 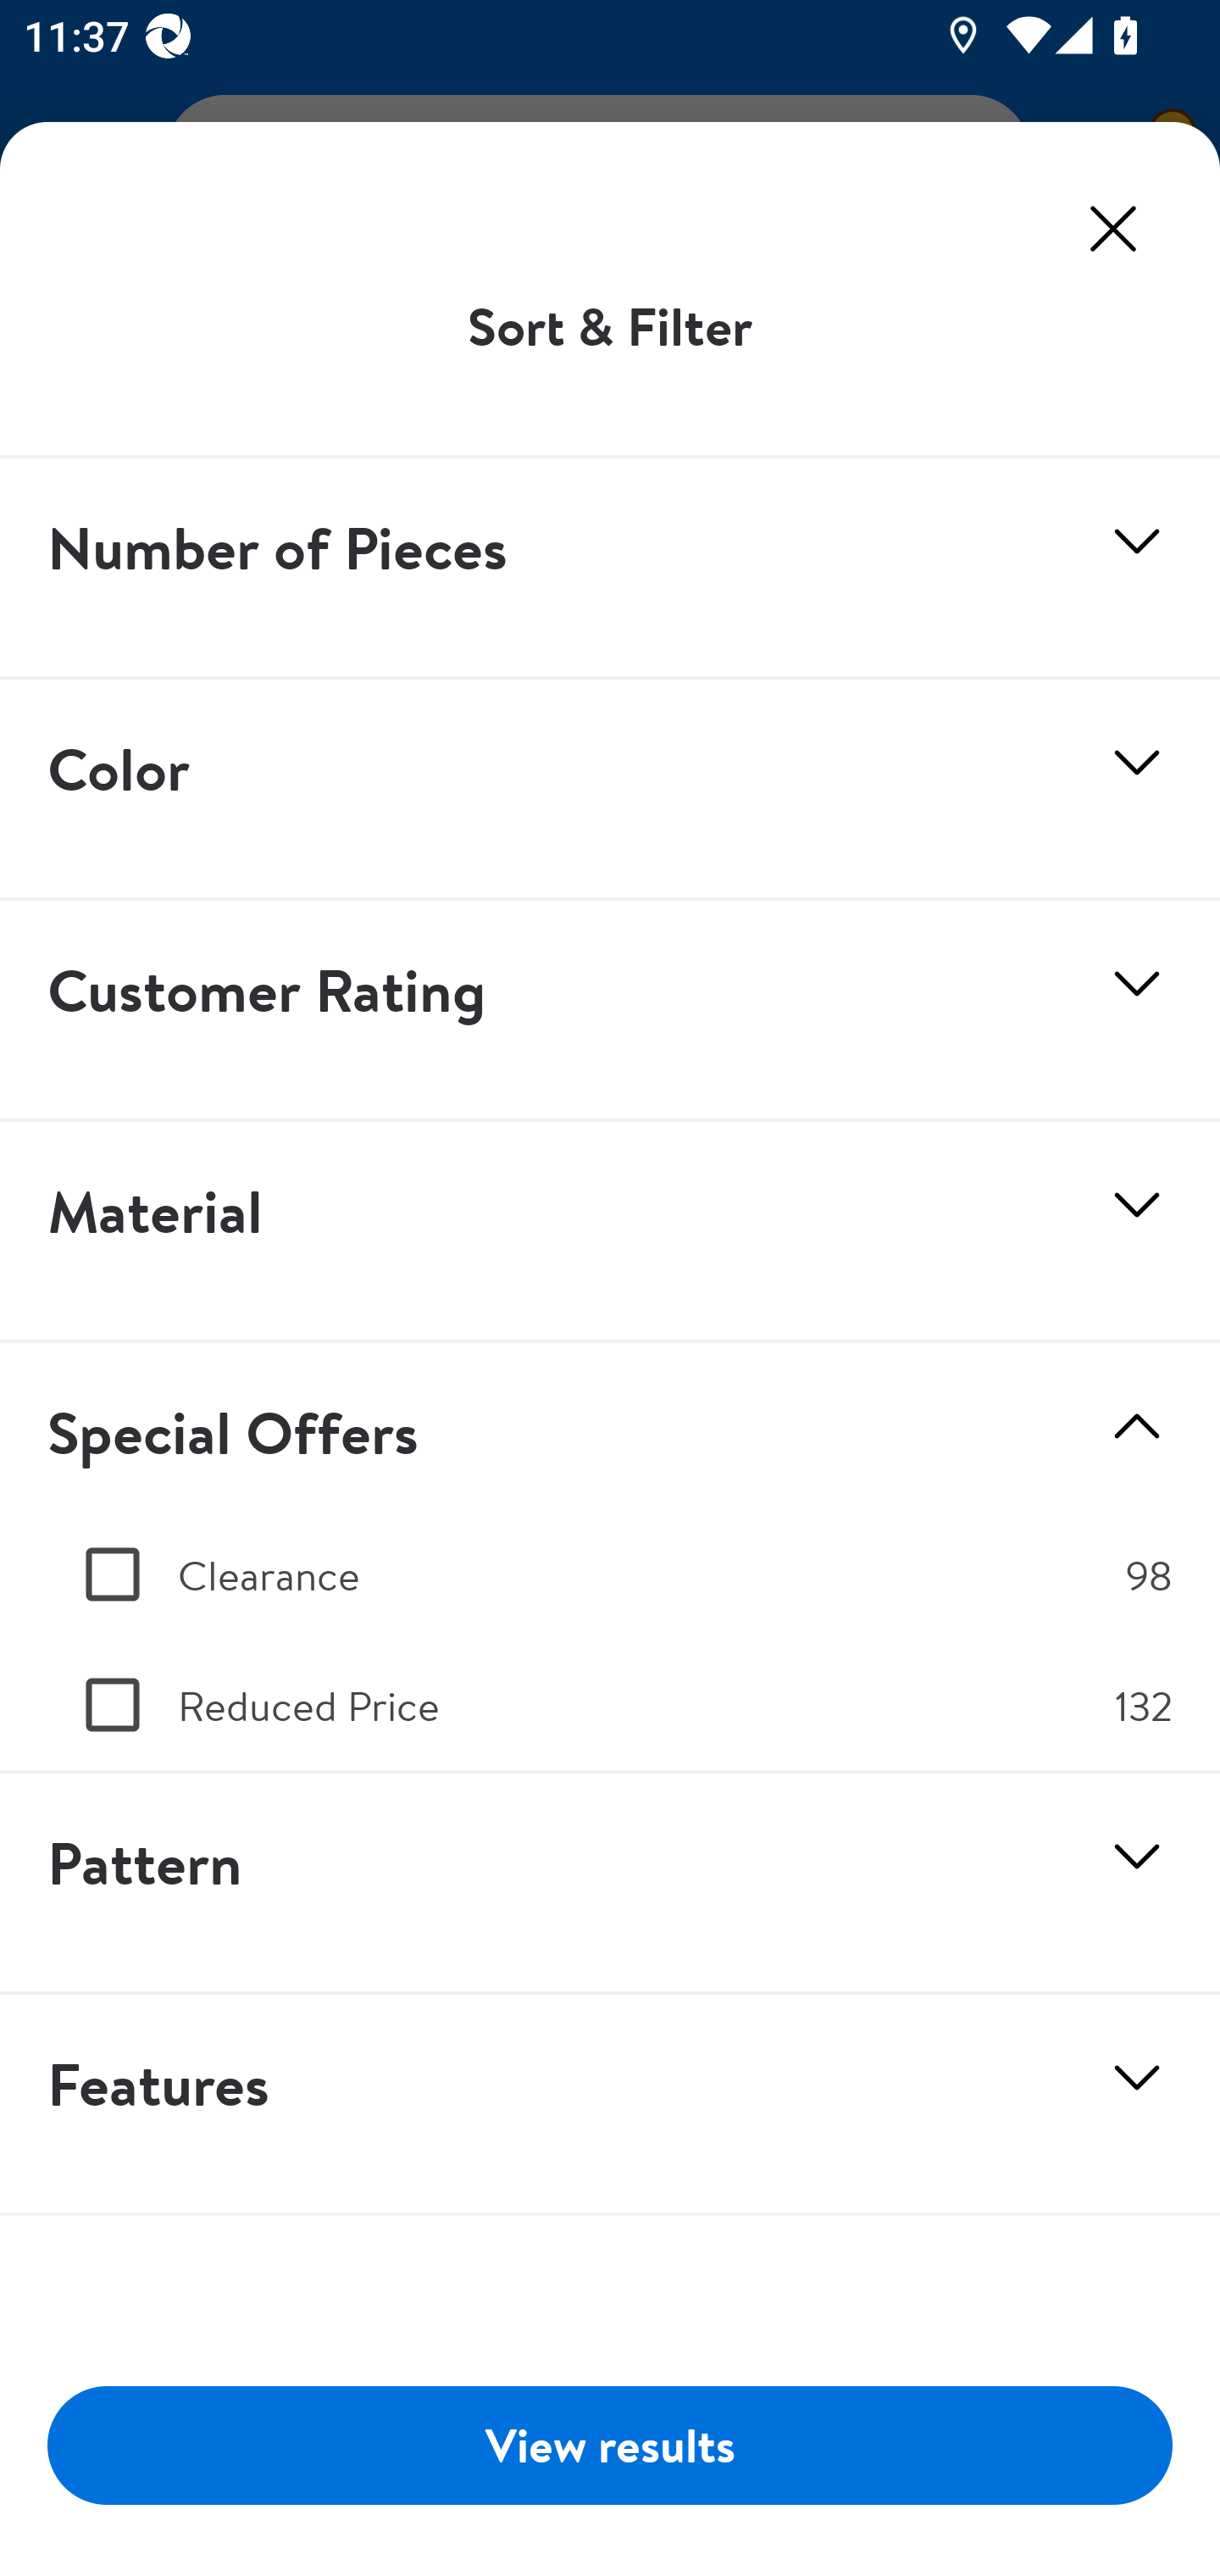 I want to click on Color Color Collapsed Collapsed, so click(x=610, y=791).